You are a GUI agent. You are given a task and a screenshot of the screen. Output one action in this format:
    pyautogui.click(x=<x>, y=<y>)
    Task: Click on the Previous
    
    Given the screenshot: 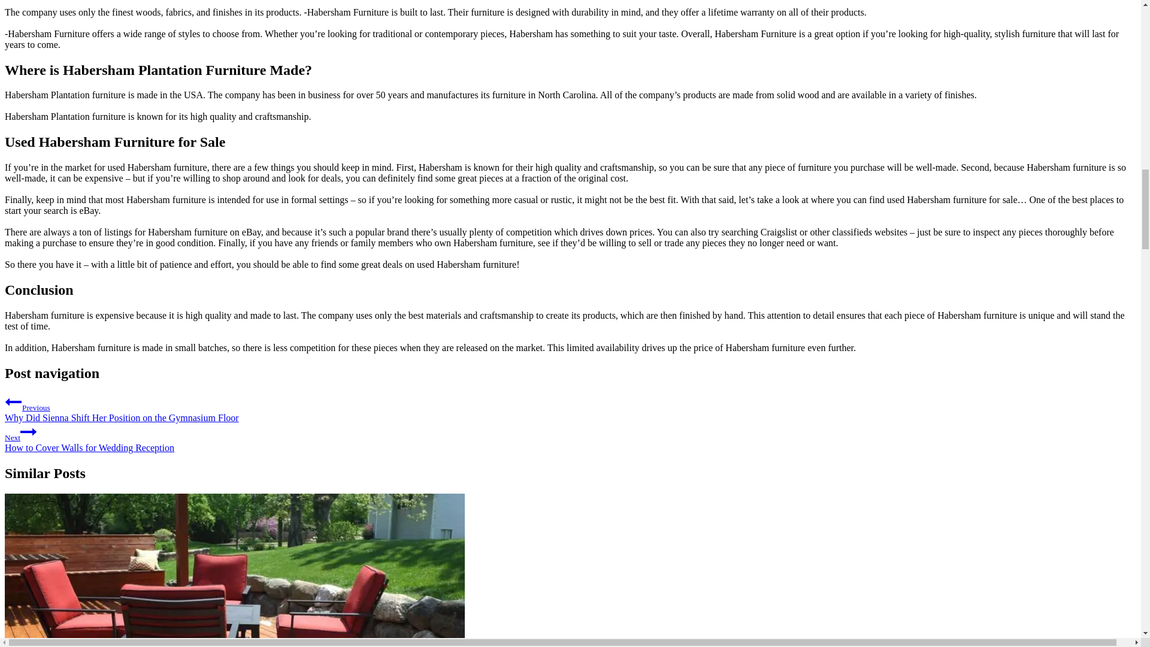 What is the action you would take?
    pyautogui.click(x=570, y=439)
    